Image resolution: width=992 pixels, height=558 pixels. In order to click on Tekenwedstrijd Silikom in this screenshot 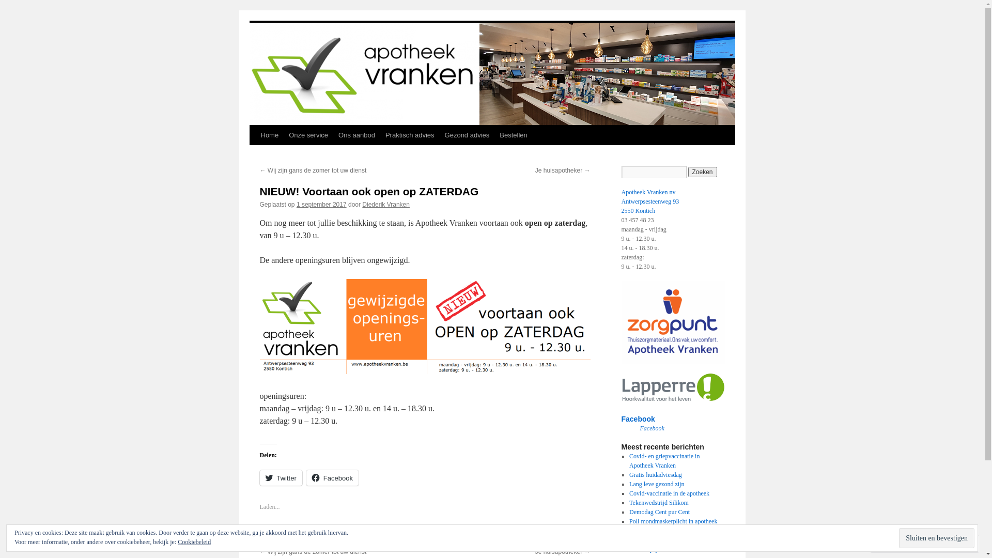, I will do `click(659, 503)`.